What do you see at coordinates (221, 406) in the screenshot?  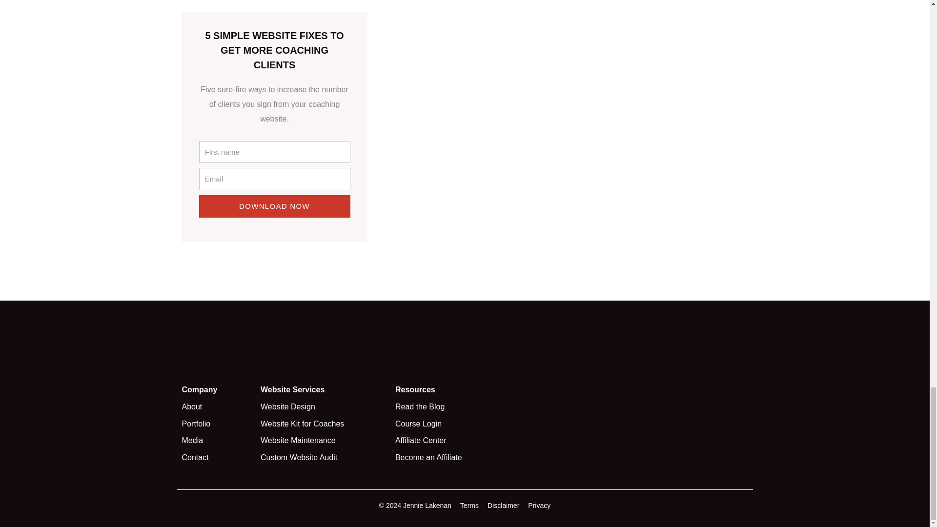 I see `About` at bounding box center [221, 406].